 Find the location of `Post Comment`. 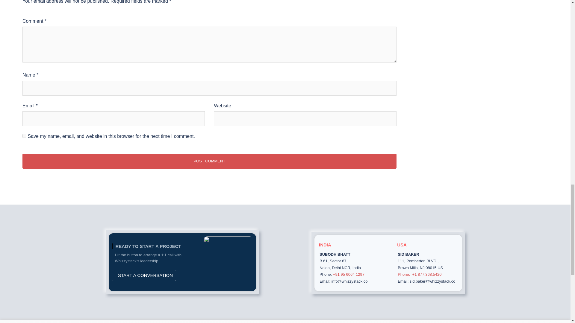

Post Comment is located at coordinates (209, 161).